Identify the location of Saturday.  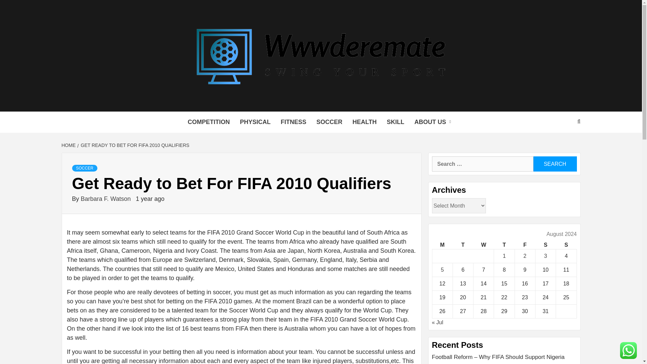
(545, 245).